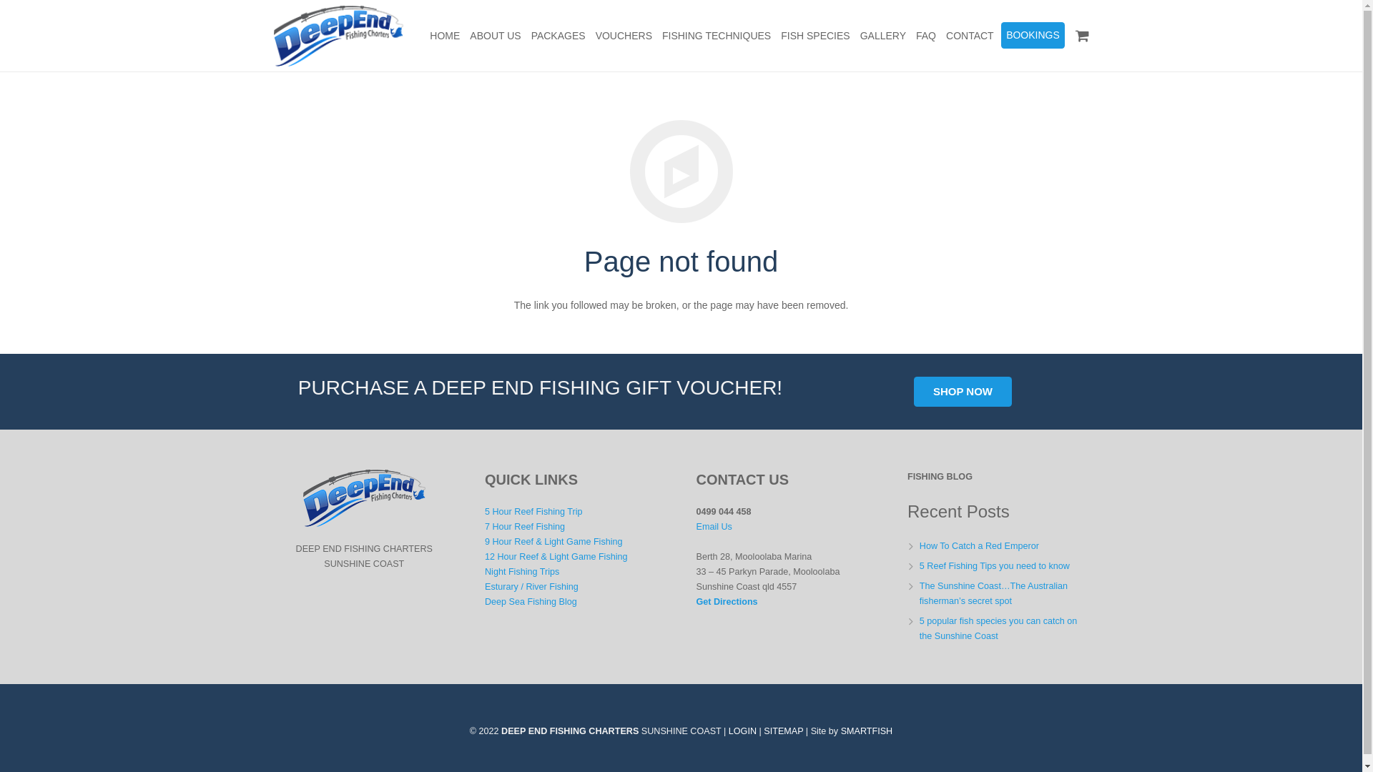  What do you see at coordinates (970, 36) in the screenshot?
I see `CONTACT` at bounding box center [970, 36].